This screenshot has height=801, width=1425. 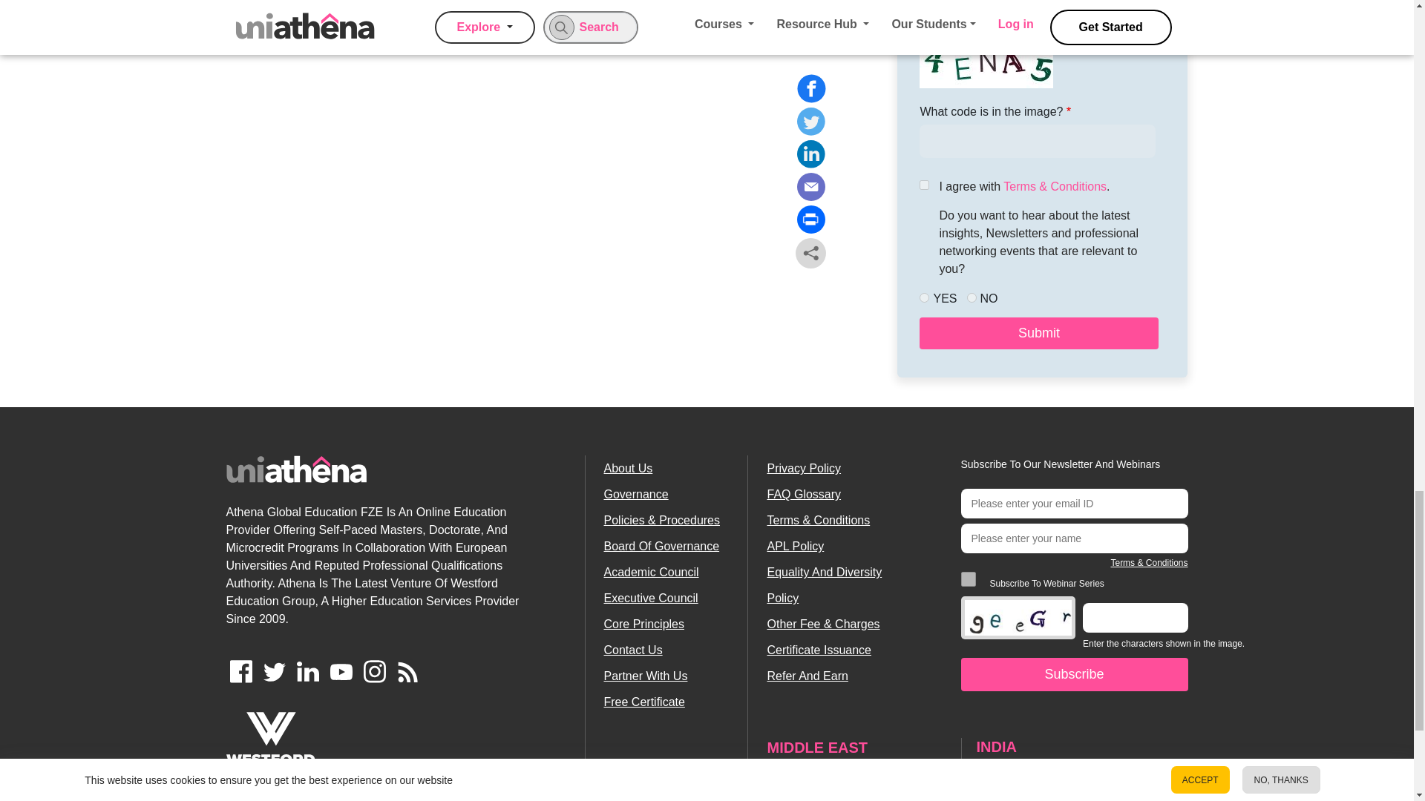 I want to click on Subscribe, so click(x=1073, y=674).